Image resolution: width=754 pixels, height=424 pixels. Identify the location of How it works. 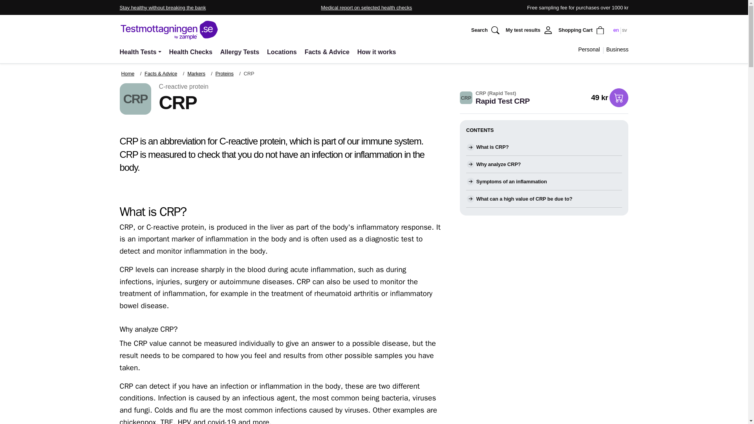
(377, 52).